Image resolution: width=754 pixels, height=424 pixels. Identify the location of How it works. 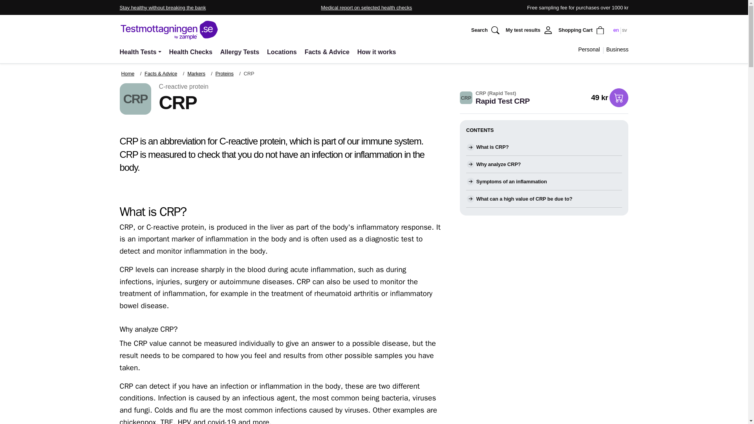
(377, 52).